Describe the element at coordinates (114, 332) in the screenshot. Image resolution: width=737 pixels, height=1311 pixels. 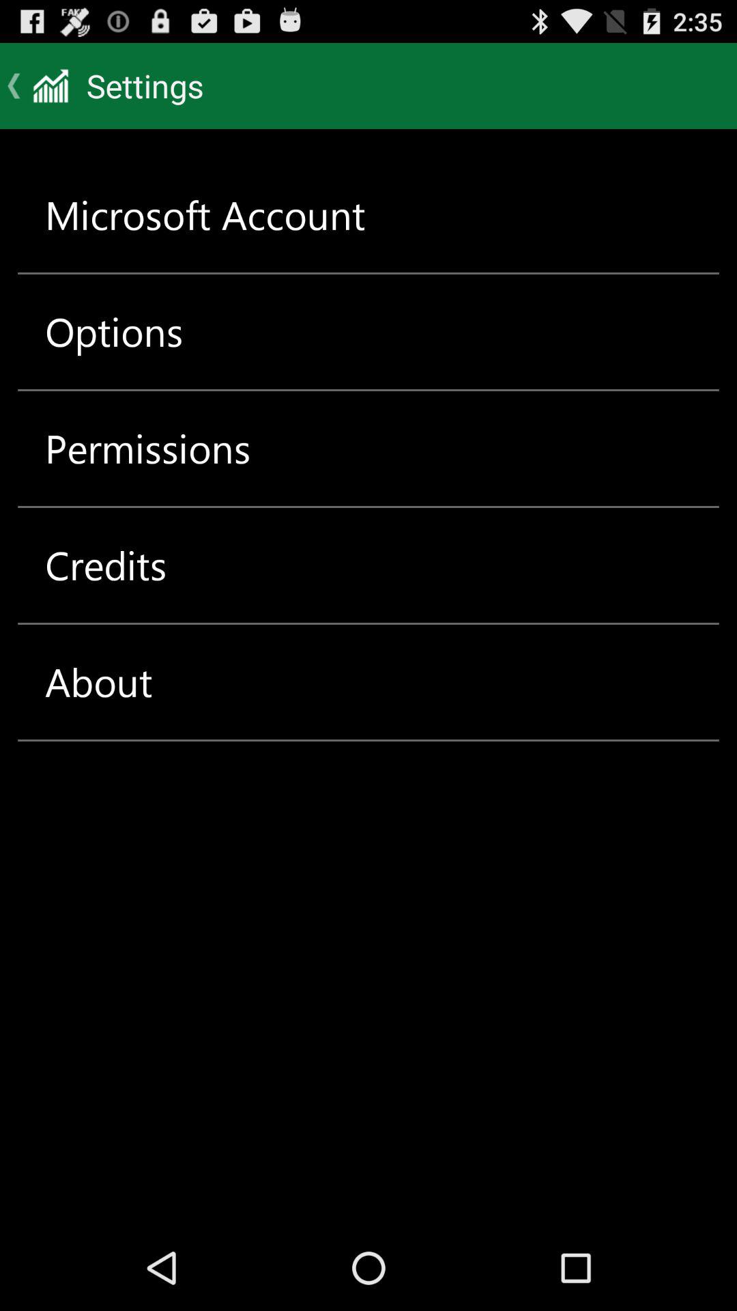
I see `open item below microsoft account icon` at that location.